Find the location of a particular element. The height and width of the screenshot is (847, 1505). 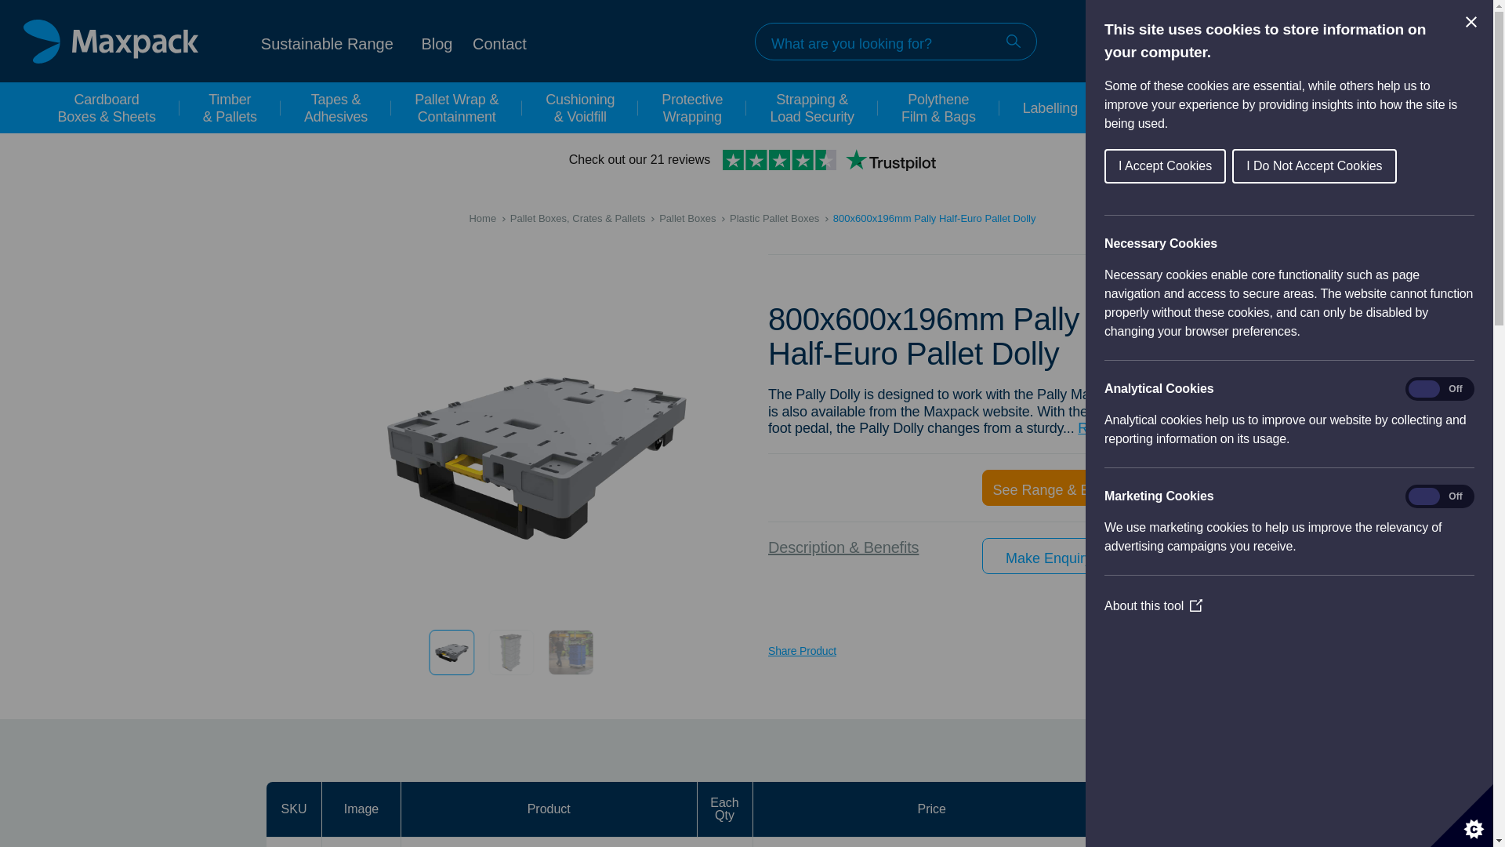

I Do Not Accept Cookies is located at coordinates (1391, 166).